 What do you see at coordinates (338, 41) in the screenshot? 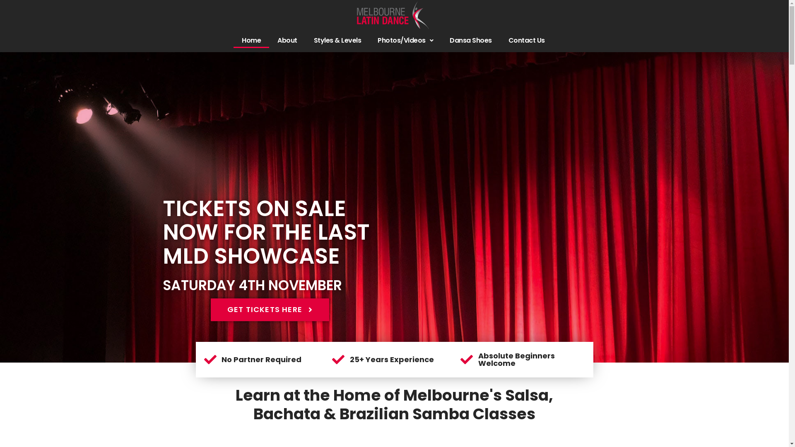
I see `Styles & Levels` at bounding box center [338, 41].